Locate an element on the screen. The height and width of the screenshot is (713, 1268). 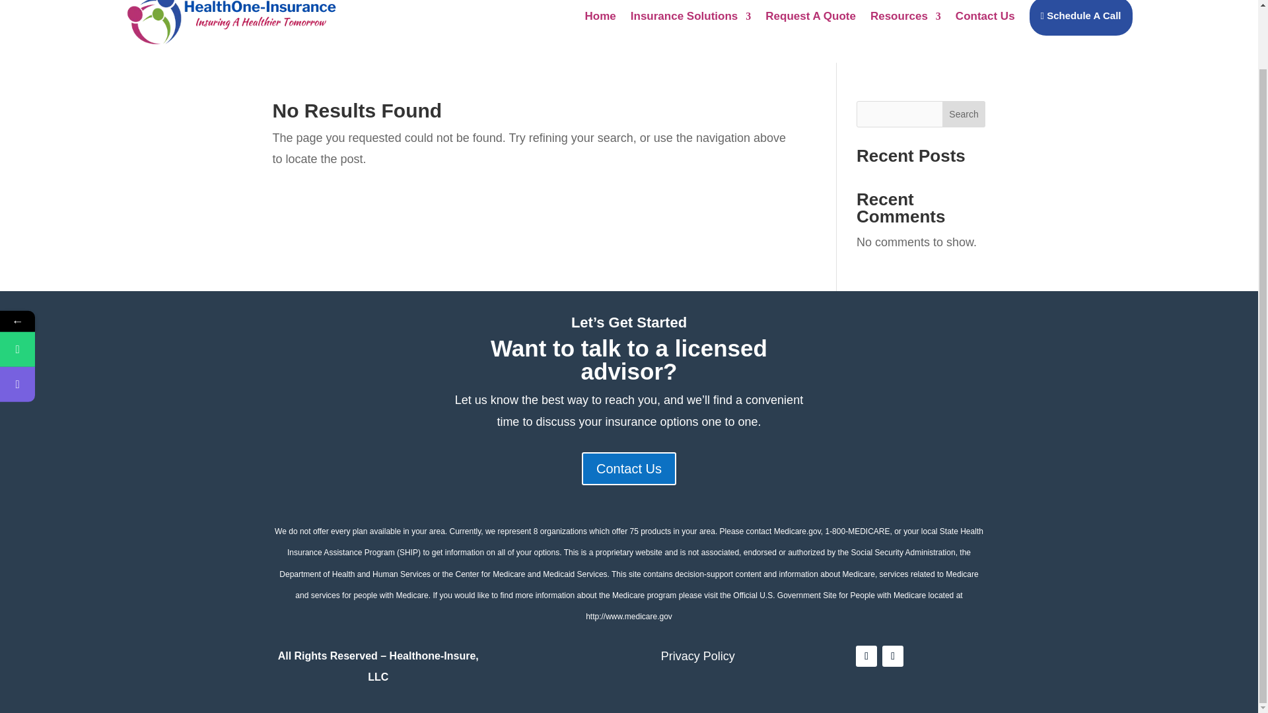
Resources is located at coordinates (905, 28).